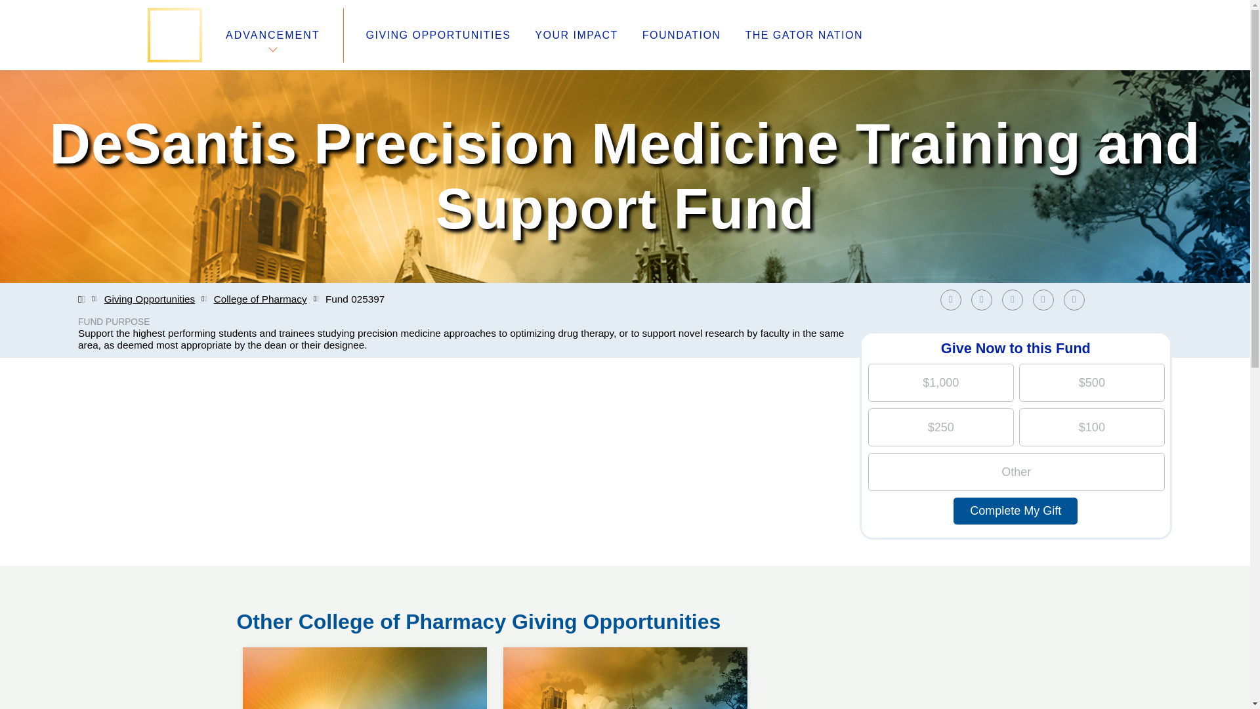 The image size is (1260, 709). Describe the element at coordinates (803, 35) in the screenshot. I see `THE GATOR NATION` at that location.